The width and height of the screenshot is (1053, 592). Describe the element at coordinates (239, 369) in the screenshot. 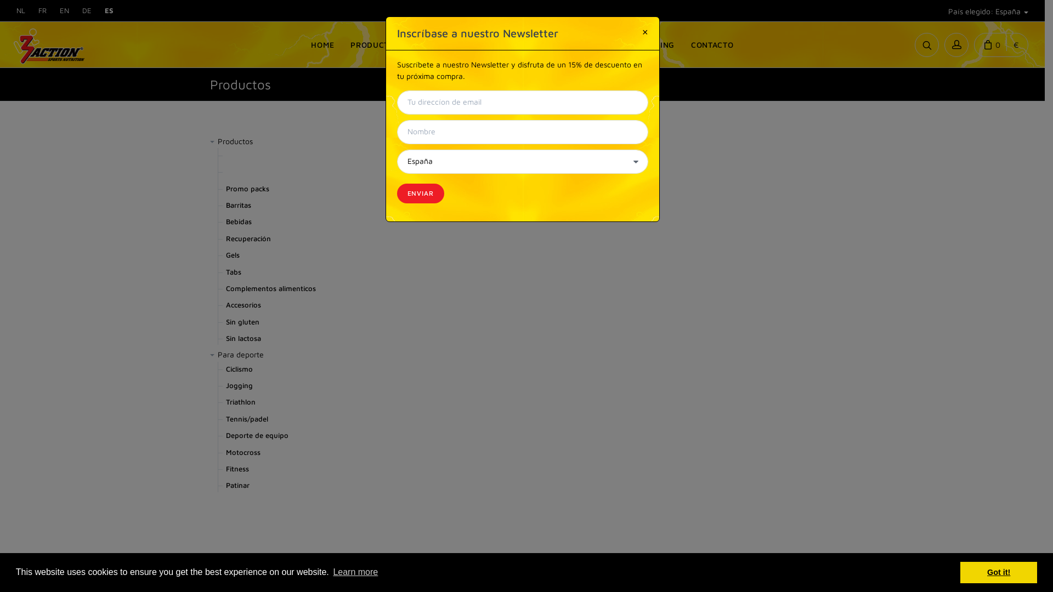

I see `Ciclismo` at that location.